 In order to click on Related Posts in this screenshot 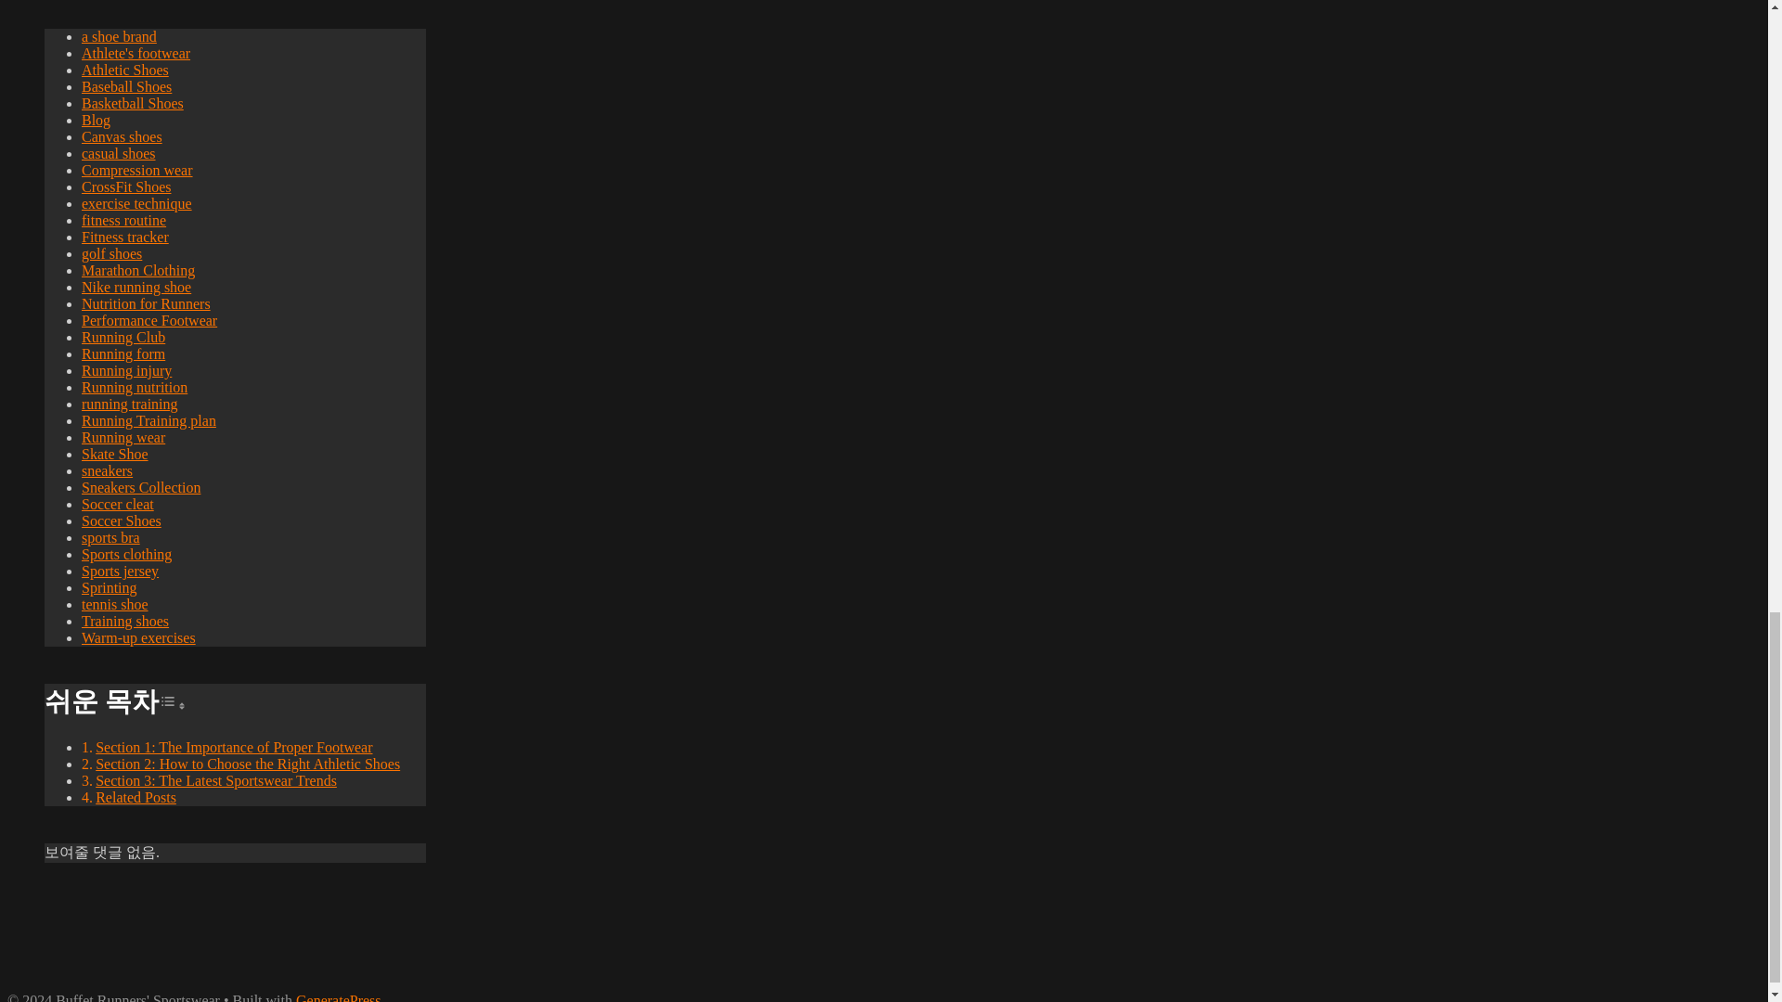, I will do `click(136, 798)`.